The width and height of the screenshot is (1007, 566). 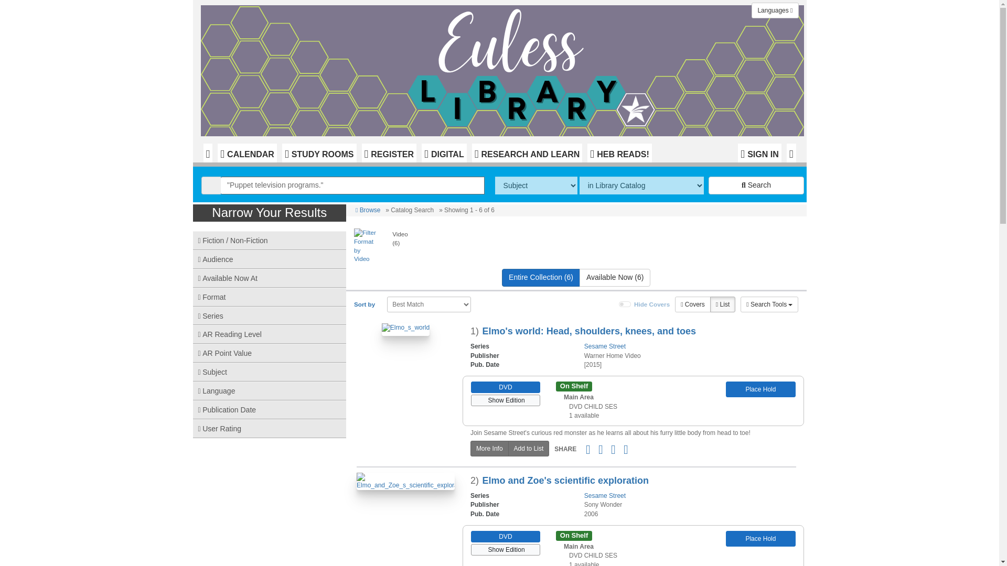 What do you see at coordinates (759, 153) in the screenshot?
I see `SIGN IN` at bounding box center [759, 153].